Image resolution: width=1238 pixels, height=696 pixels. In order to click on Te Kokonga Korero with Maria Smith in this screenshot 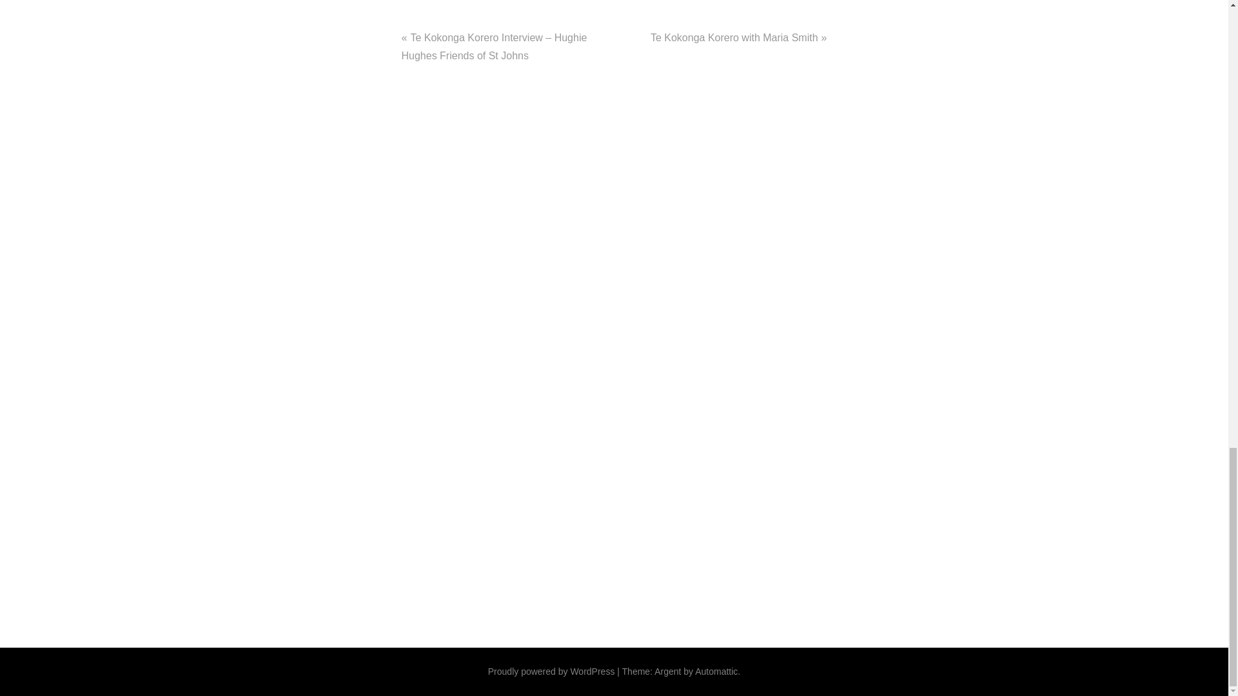, I will do `click(734, 37)`.